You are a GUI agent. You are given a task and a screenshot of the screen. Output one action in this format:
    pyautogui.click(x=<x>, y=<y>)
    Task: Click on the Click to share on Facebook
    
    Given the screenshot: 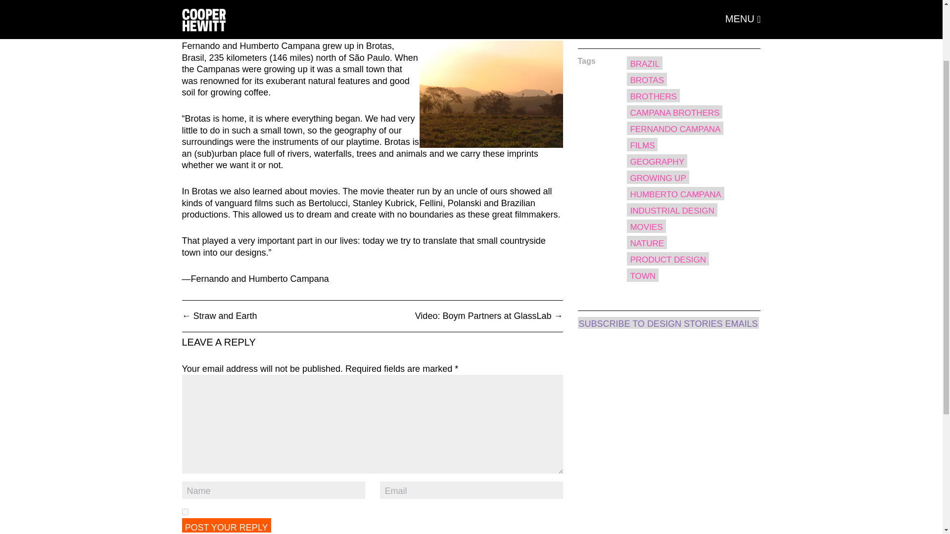 What is the action you would take?
    pyautogui.click(x=633, y=23)
    